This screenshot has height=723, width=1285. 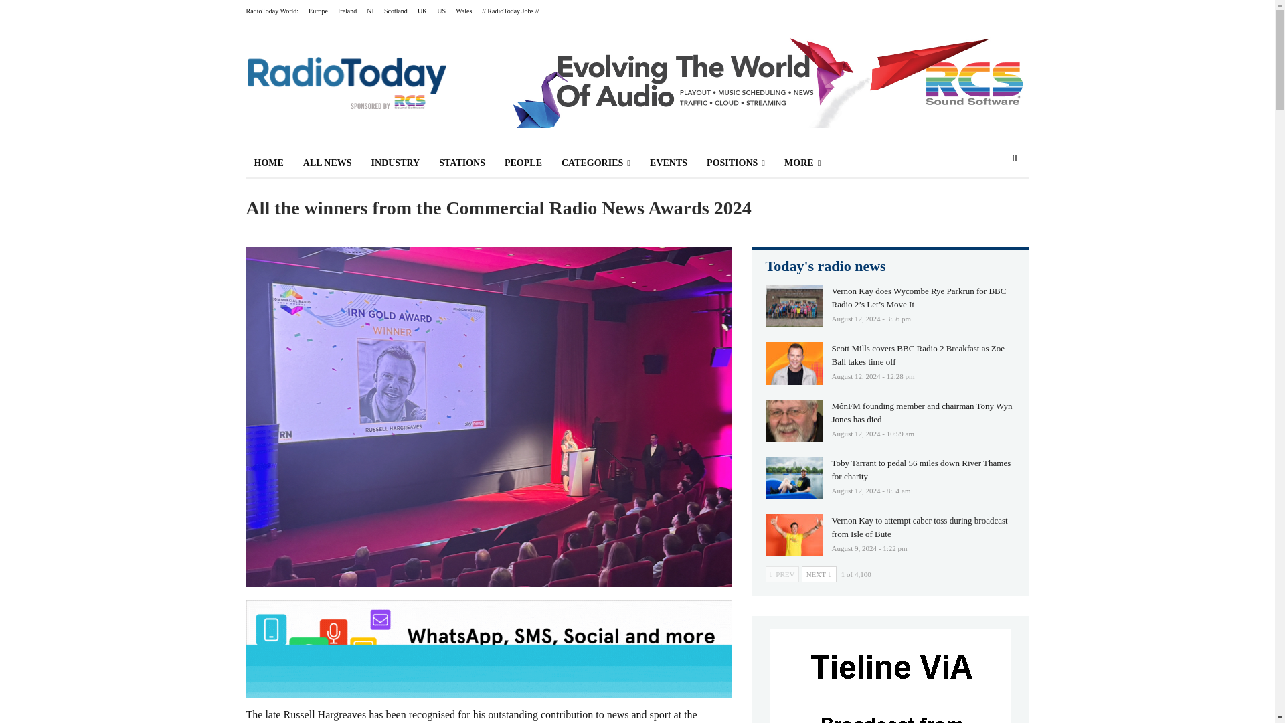 I want to click on Scotland, so click(x=396, y=11).